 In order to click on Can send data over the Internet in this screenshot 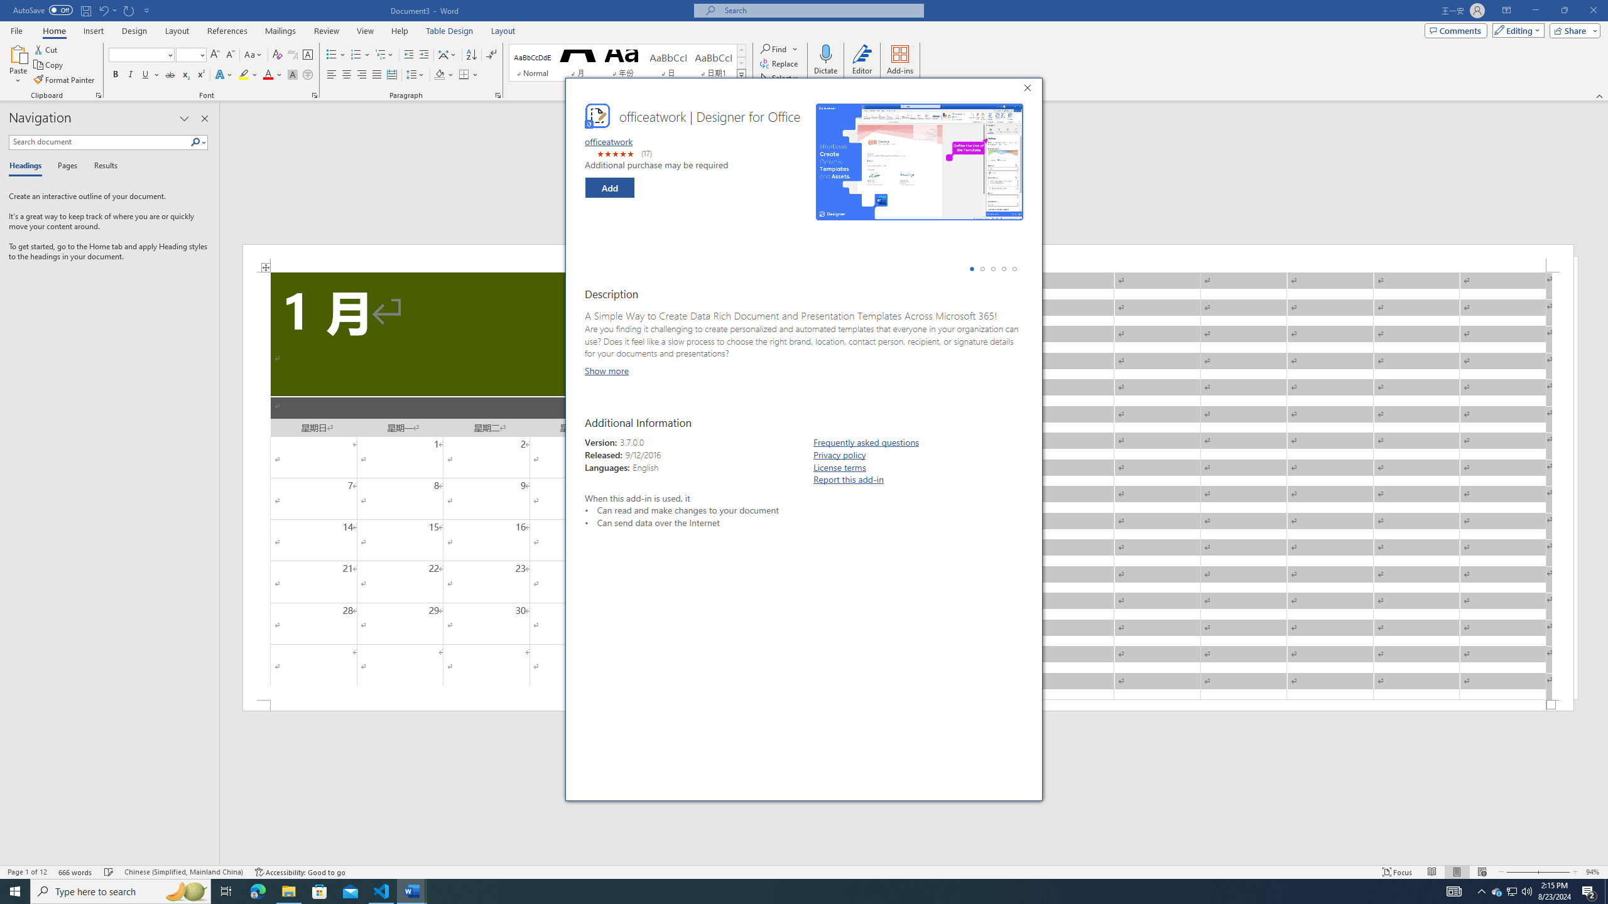, I will do `click(705, 522)`.